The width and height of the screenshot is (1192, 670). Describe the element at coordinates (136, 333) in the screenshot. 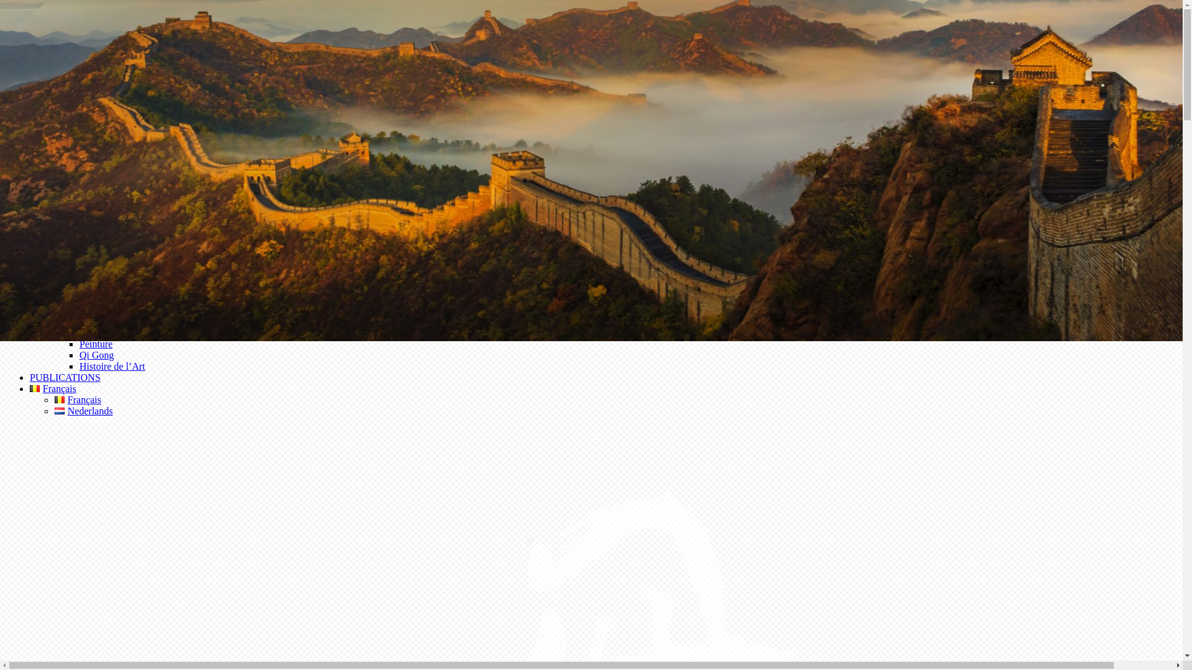

I see `Langue chinoise (Mandarin)` at that location.